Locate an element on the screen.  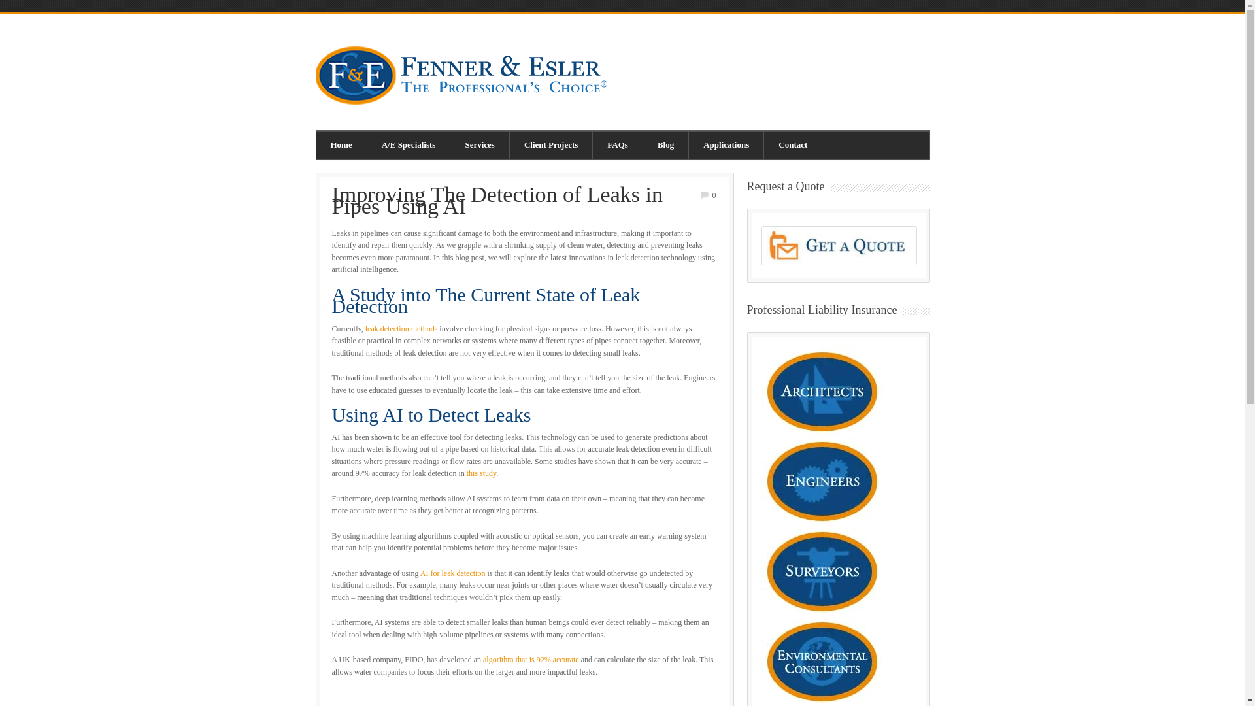
Contact is located at coordinates (793, 145).